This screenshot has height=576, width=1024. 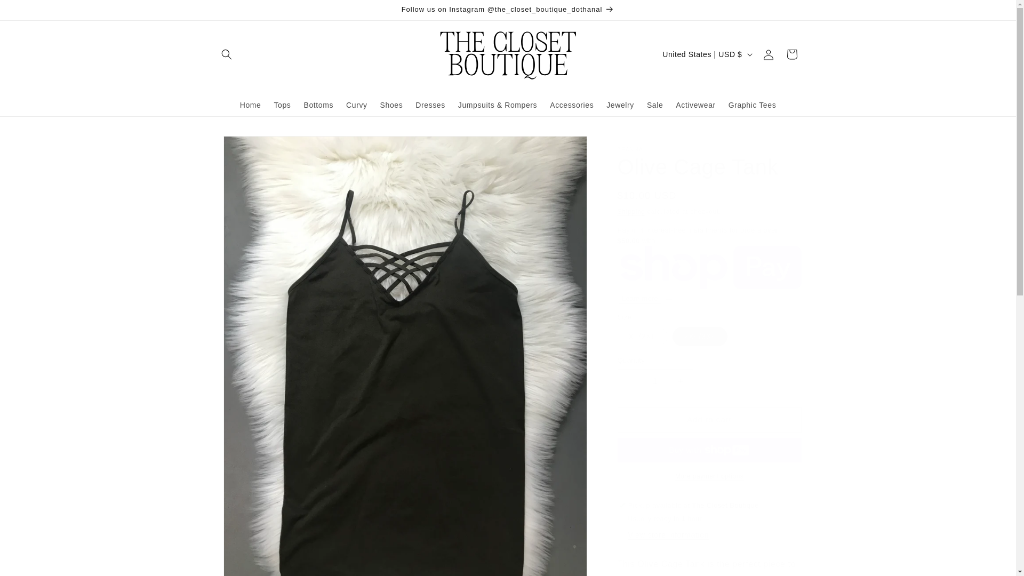 I want to click on Curvy, so click(x=356, y=105).